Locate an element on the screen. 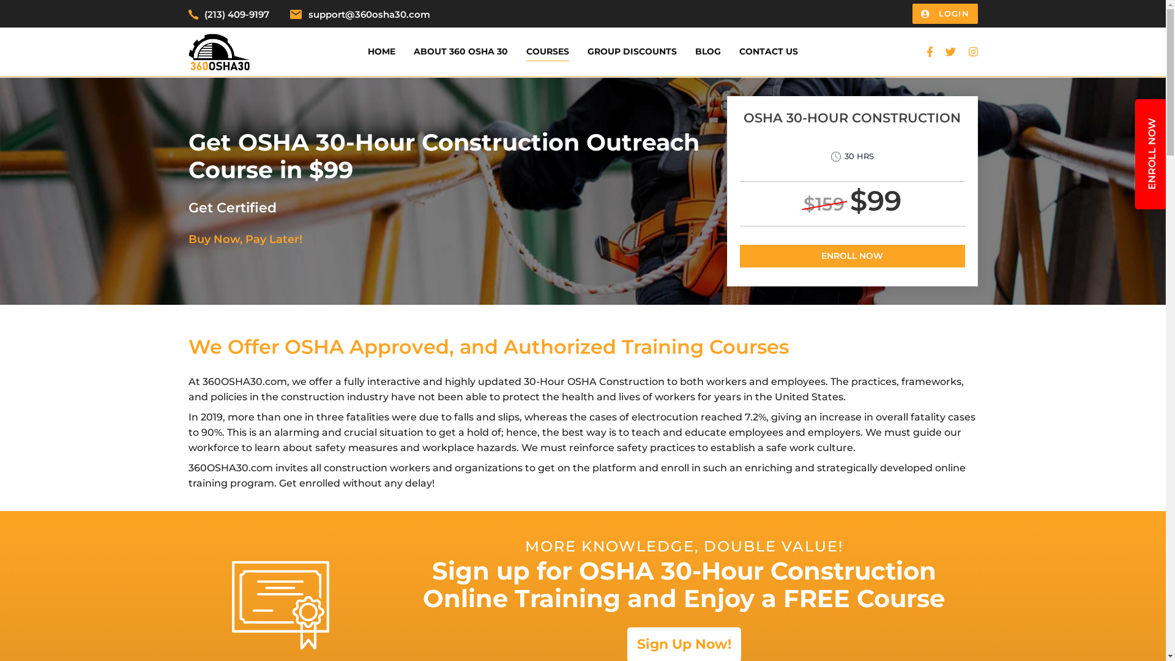 The height and width of the screenshot is (661, 1175). ABOUT 360 OSHA 30 is located at coordinates (461, 52).